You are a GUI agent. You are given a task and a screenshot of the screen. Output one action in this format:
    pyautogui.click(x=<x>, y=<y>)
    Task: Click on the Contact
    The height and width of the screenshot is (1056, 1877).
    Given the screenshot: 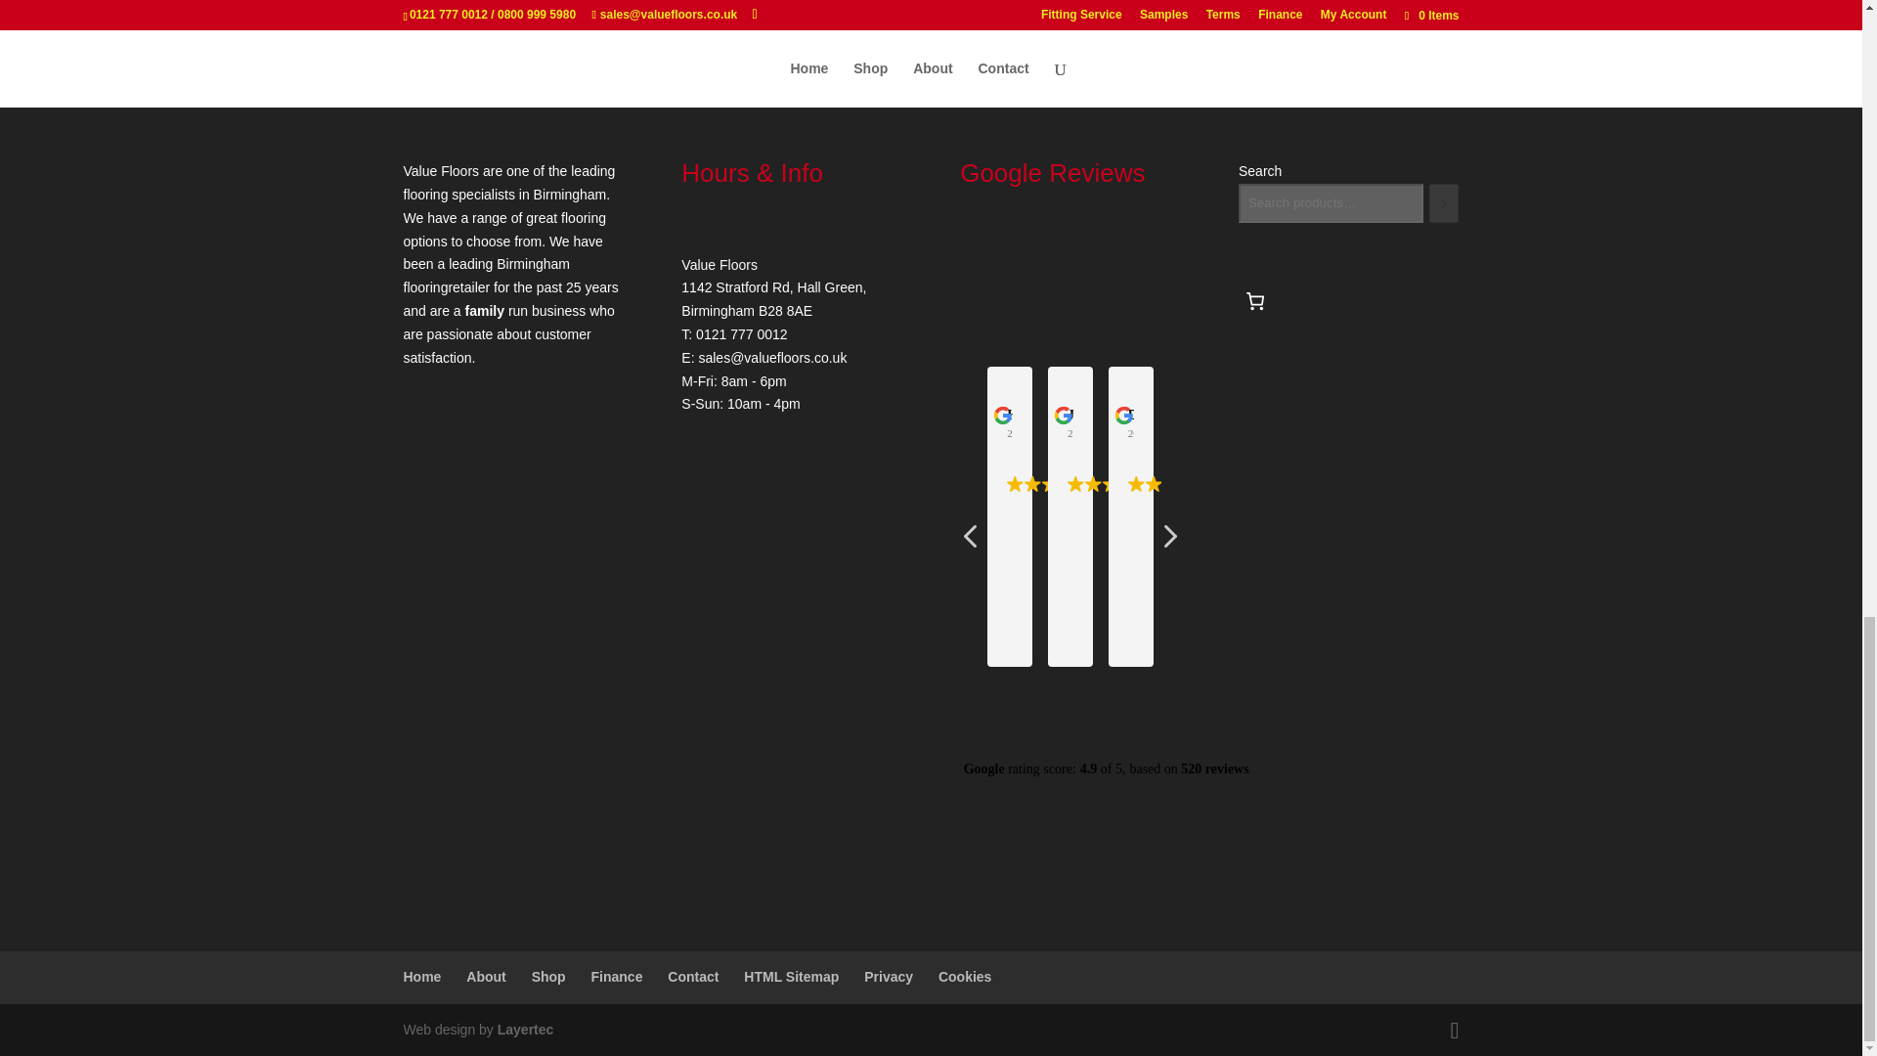 What is the action you would take?
    pyautogui.click(x=693, y=976)
    